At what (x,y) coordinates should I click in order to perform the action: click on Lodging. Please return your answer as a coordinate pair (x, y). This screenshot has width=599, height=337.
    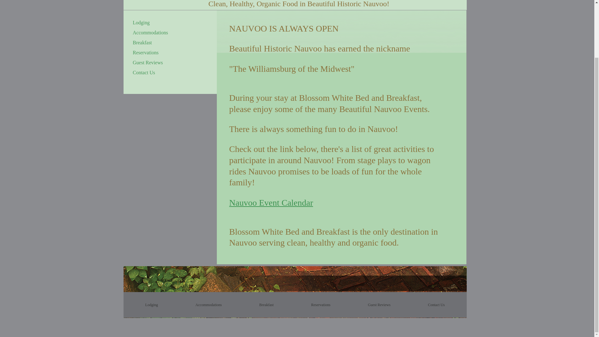
    Looking at the image, I should click on (141, 22).